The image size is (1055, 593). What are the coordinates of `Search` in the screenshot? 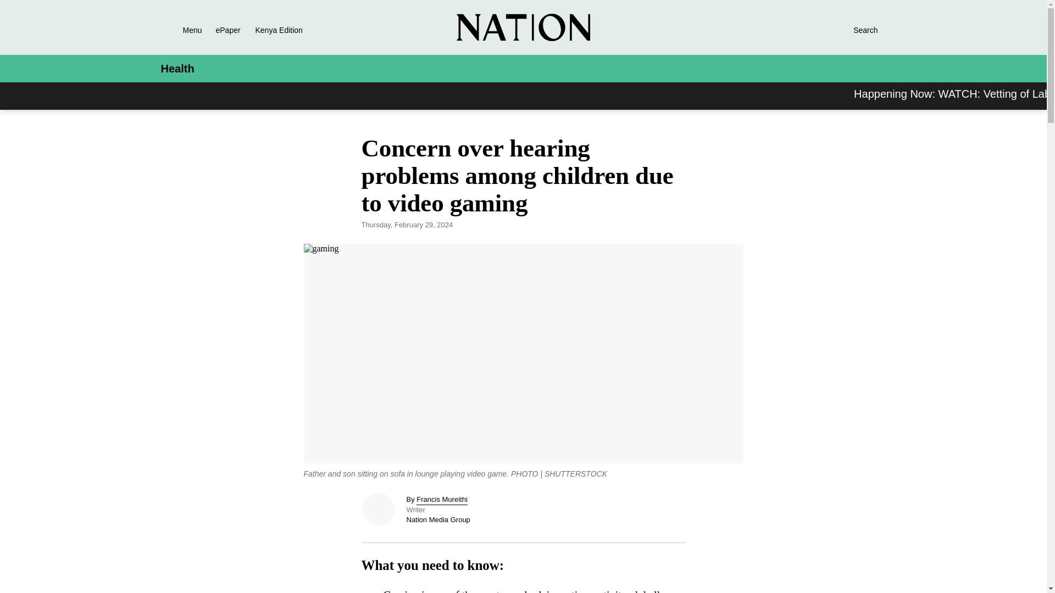 It's located at (854, 30).